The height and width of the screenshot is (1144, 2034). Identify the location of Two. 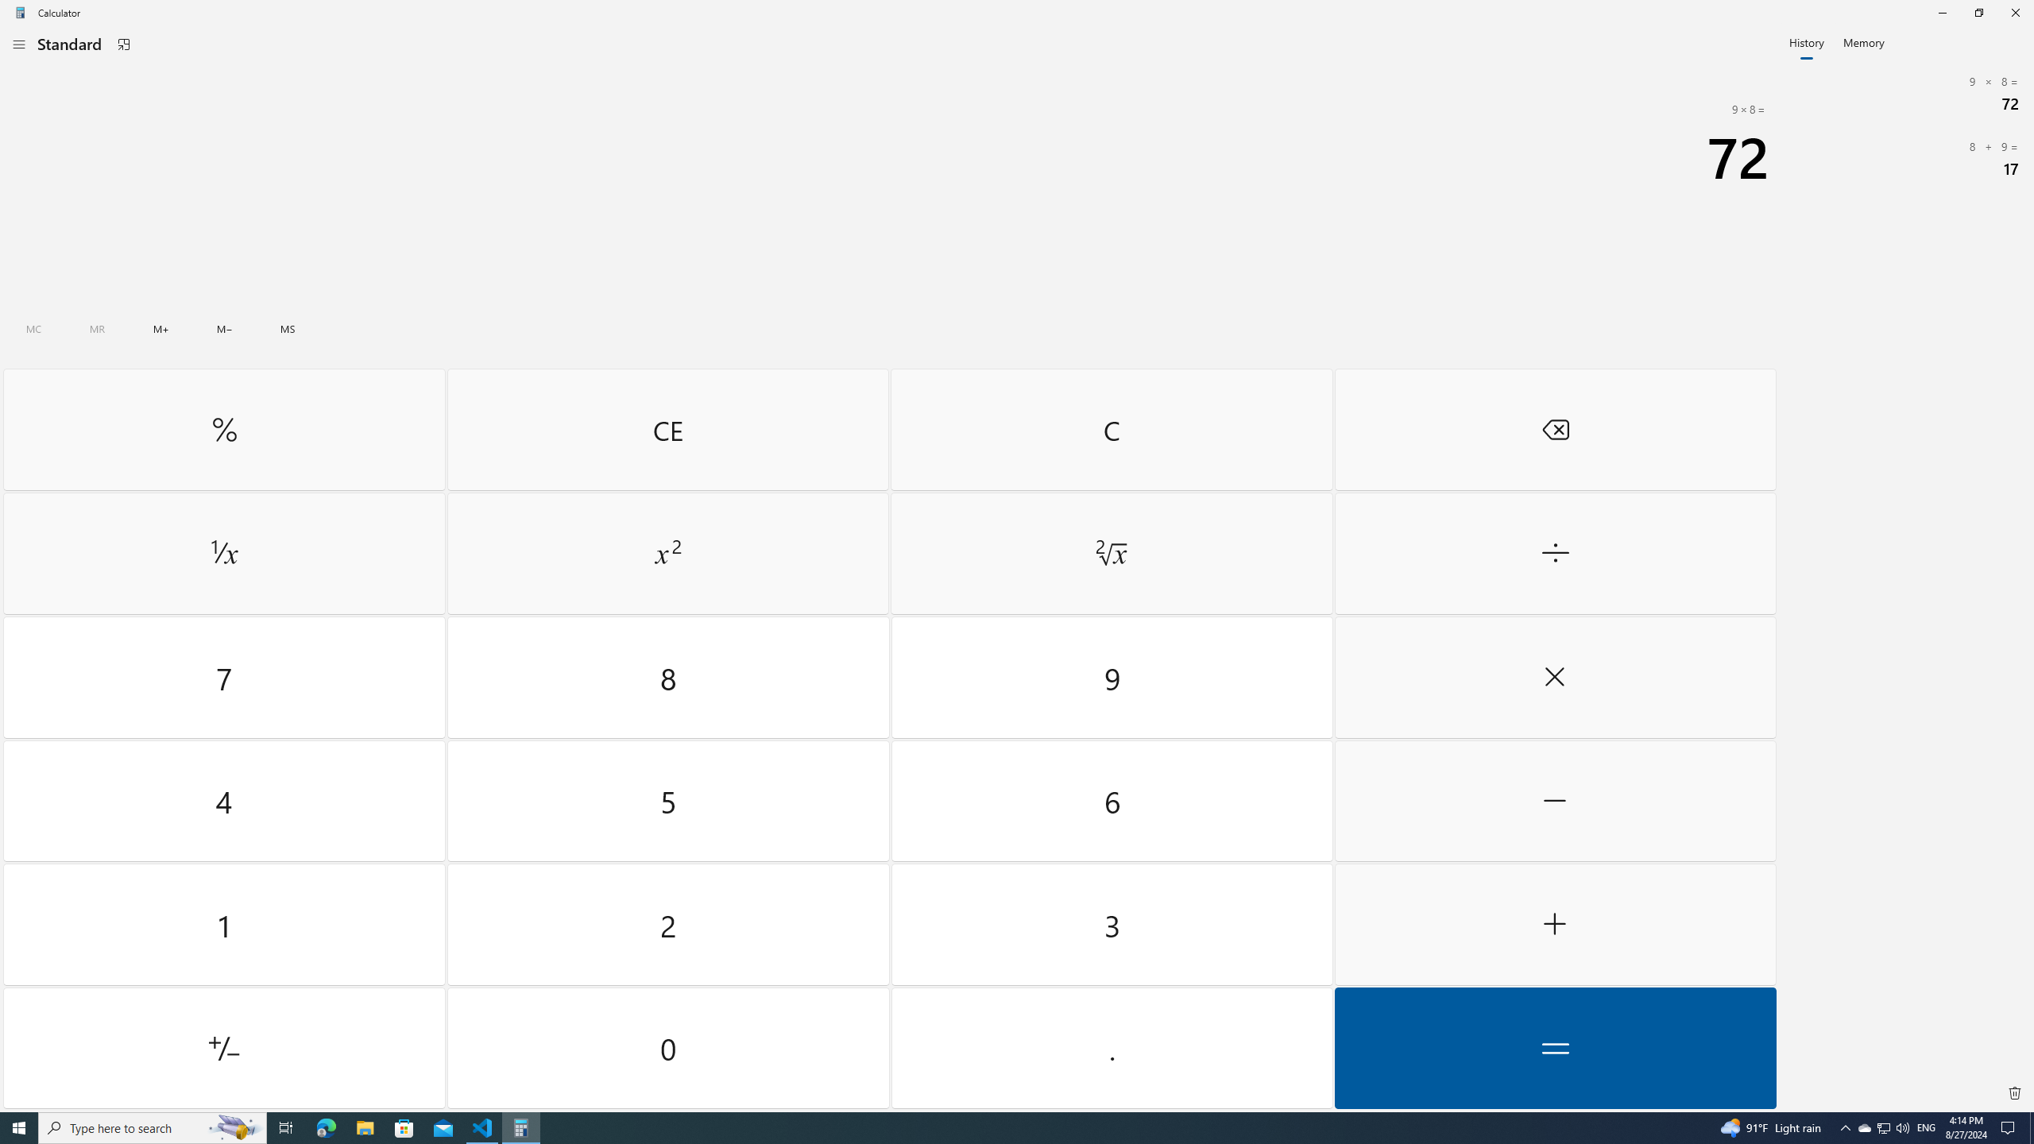
(669, 925).